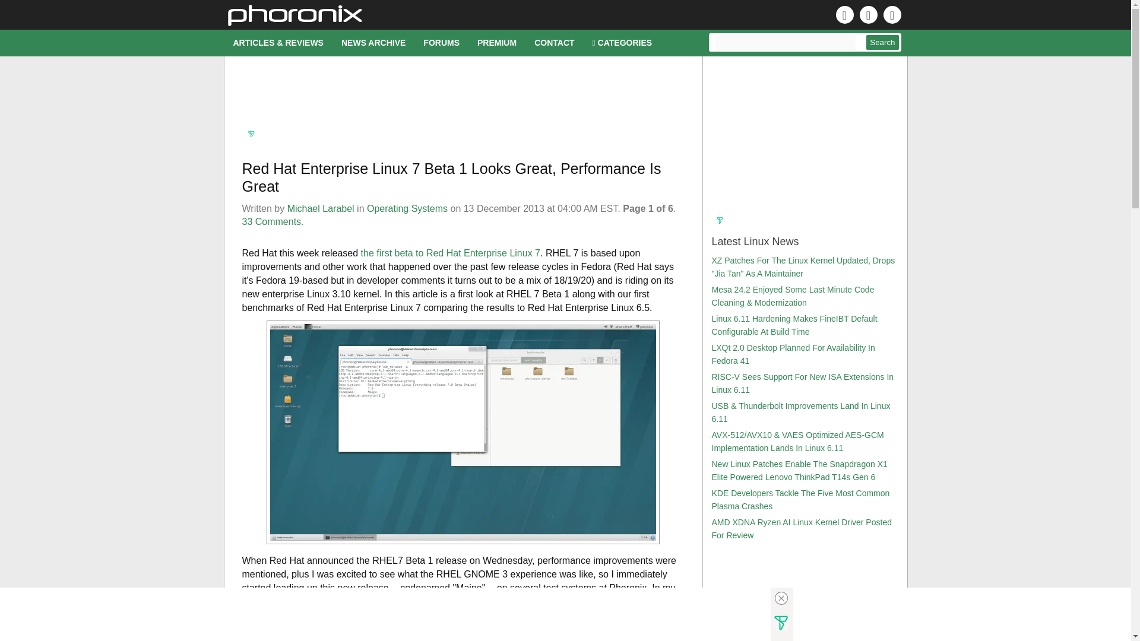 The image size is (1140, 641). What do you see at coordinates (463, 101) in the screenshot?
I see `3rd party ad content` at bounding box center [463, 101].